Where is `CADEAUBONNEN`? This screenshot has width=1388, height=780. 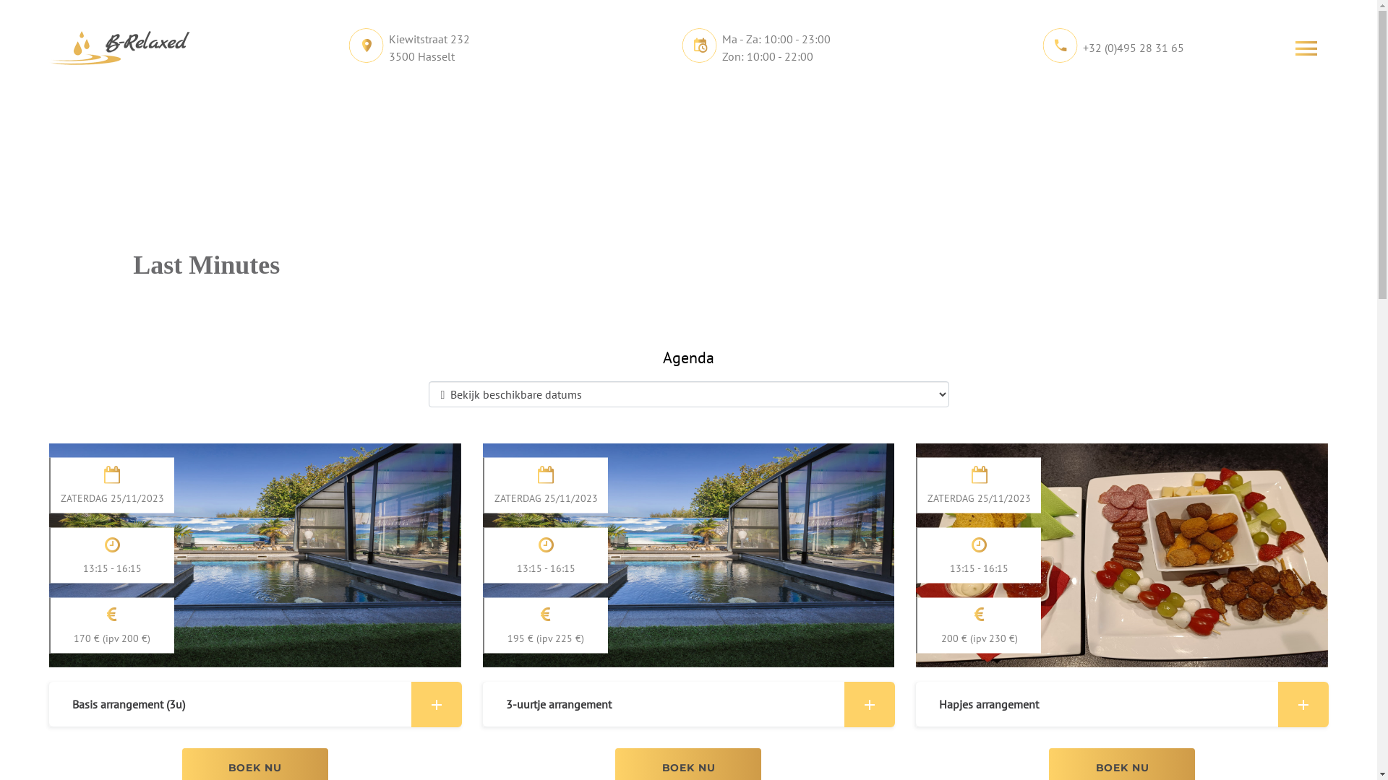 CADEAUBONNEN is located at coordinates (917, 52).